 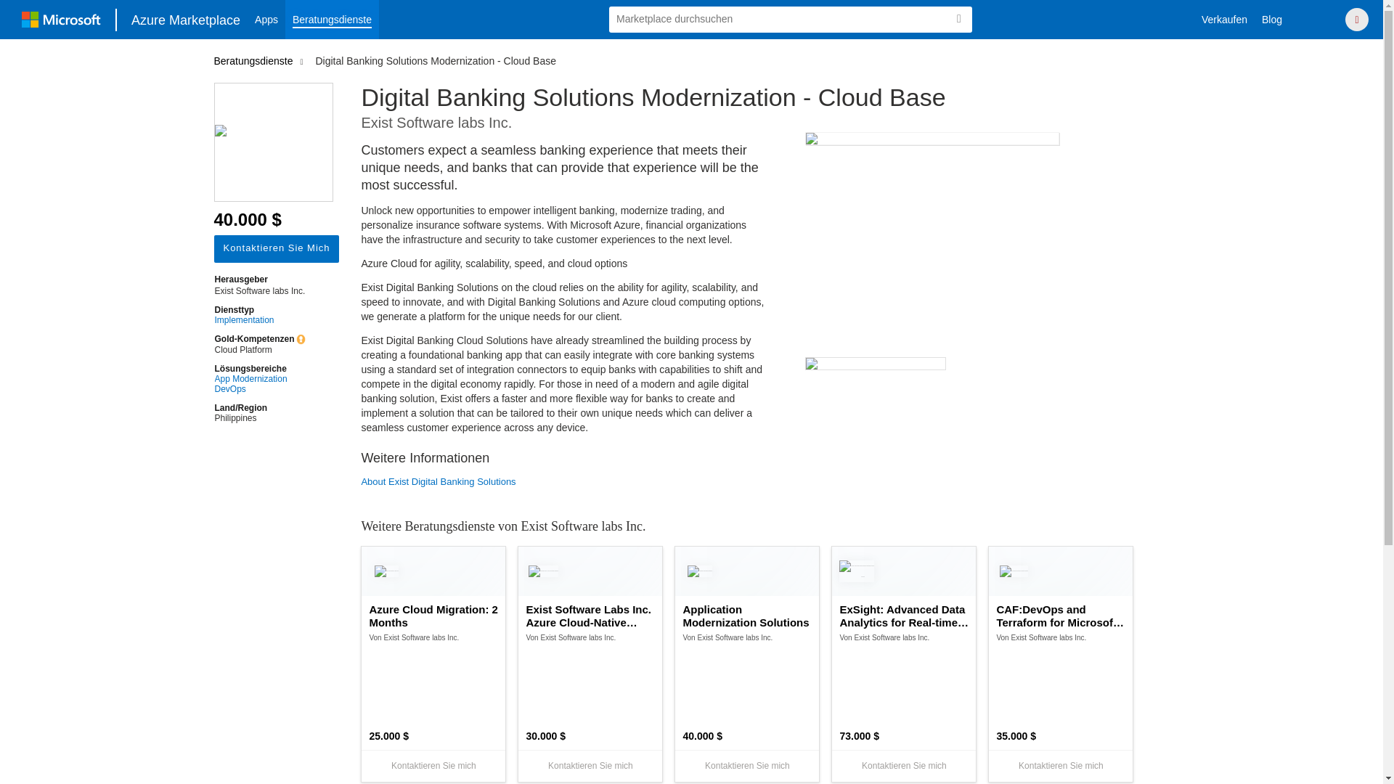 What do you see at coordinates (590, 616) in the screenshot?
I see `Exist Software Labs Inc. Azure Cloud-Native Services` at bounding box center [590, 616].